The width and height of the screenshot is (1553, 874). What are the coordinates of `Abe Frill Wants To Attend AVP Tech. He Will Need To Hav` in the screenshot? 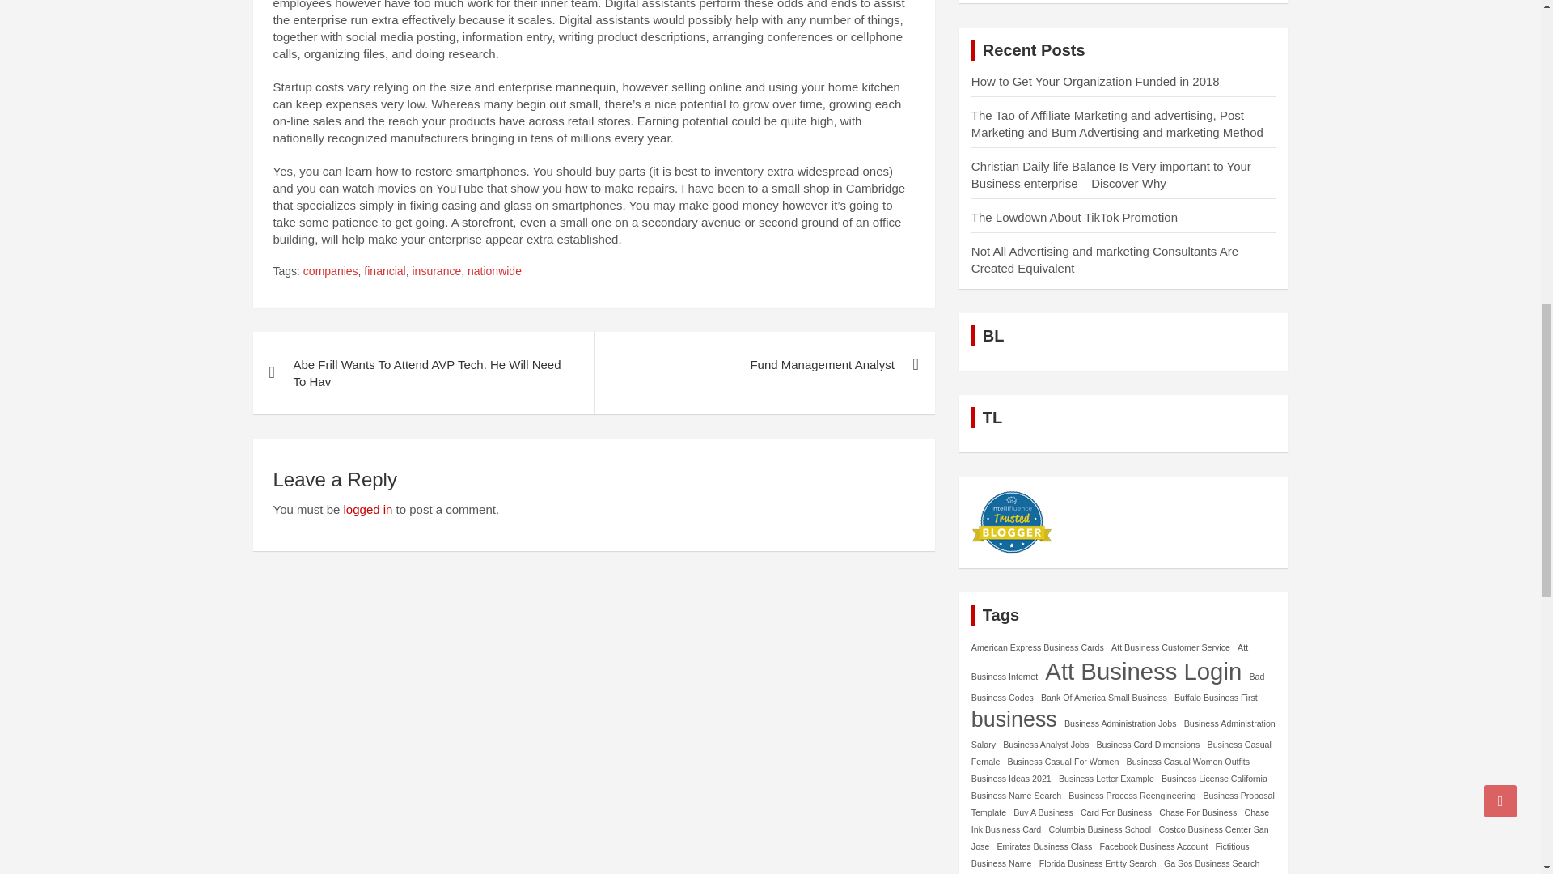 It's located at (422, 372).